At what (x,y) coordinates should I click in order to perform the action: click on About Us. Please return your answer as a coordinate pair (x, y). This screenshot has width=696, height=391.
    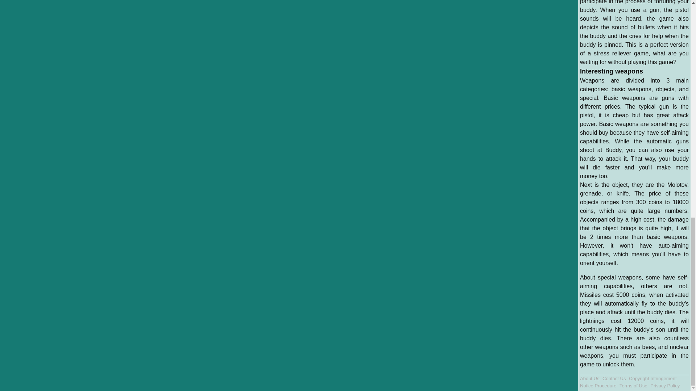
    Looking at the image, I should click on (590, 378).